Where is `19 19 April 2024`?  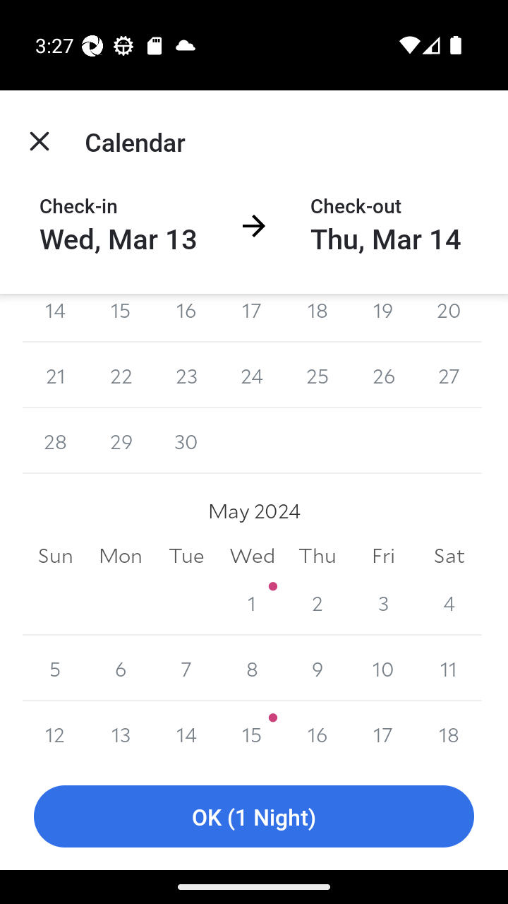 19 19 April 2024 is located at coordinates (382, 318).